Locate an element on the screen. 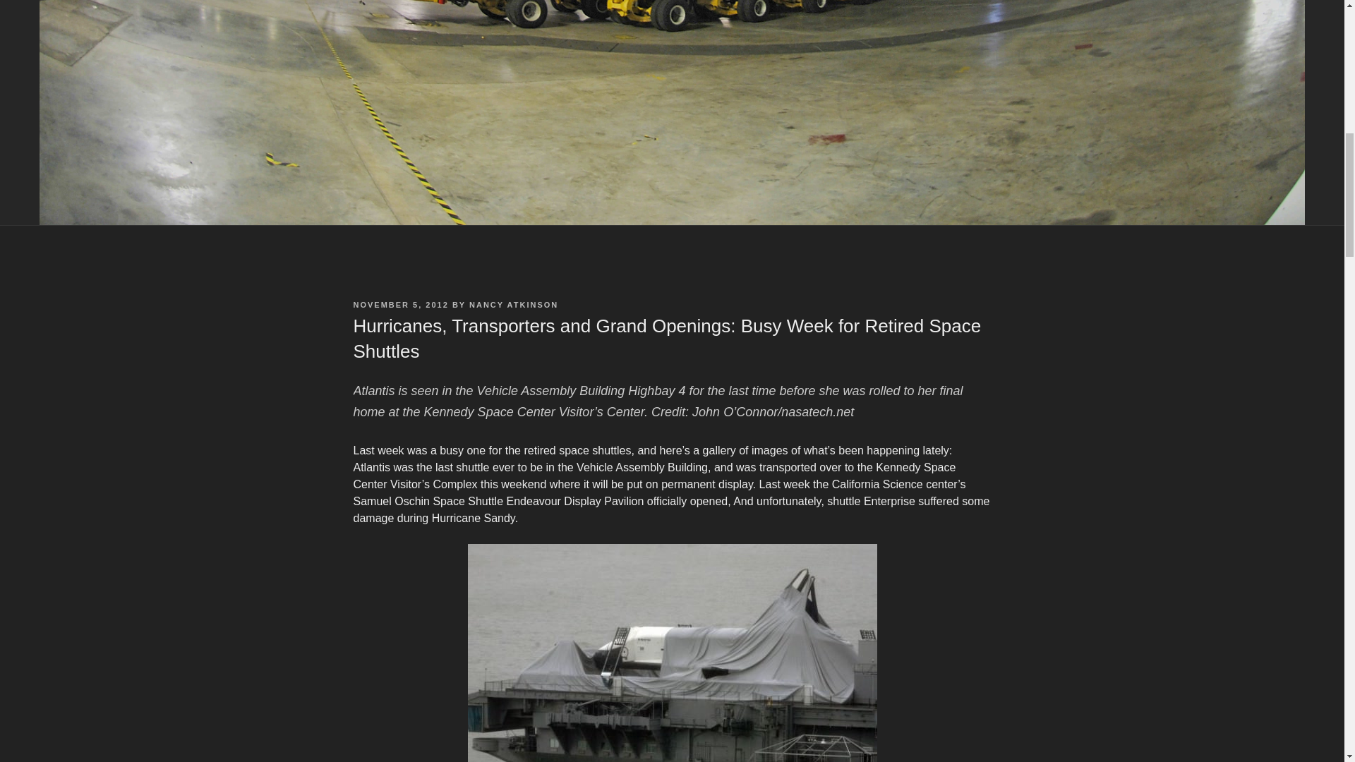 The height and width of the screenshot is (762, 1355). NOVEMBER 5, 2012 is located at coordinates (400, 305).